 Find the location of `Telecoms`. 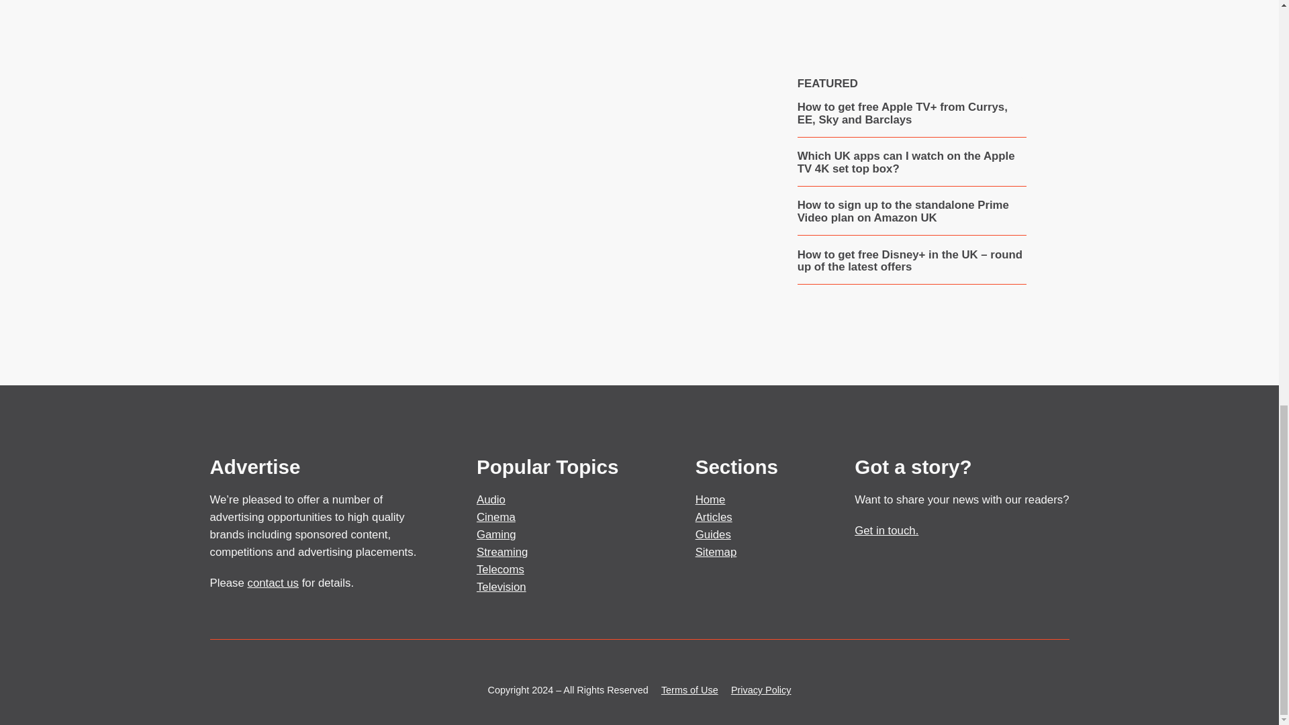

Telecoms is located at coordinates (501, 569).